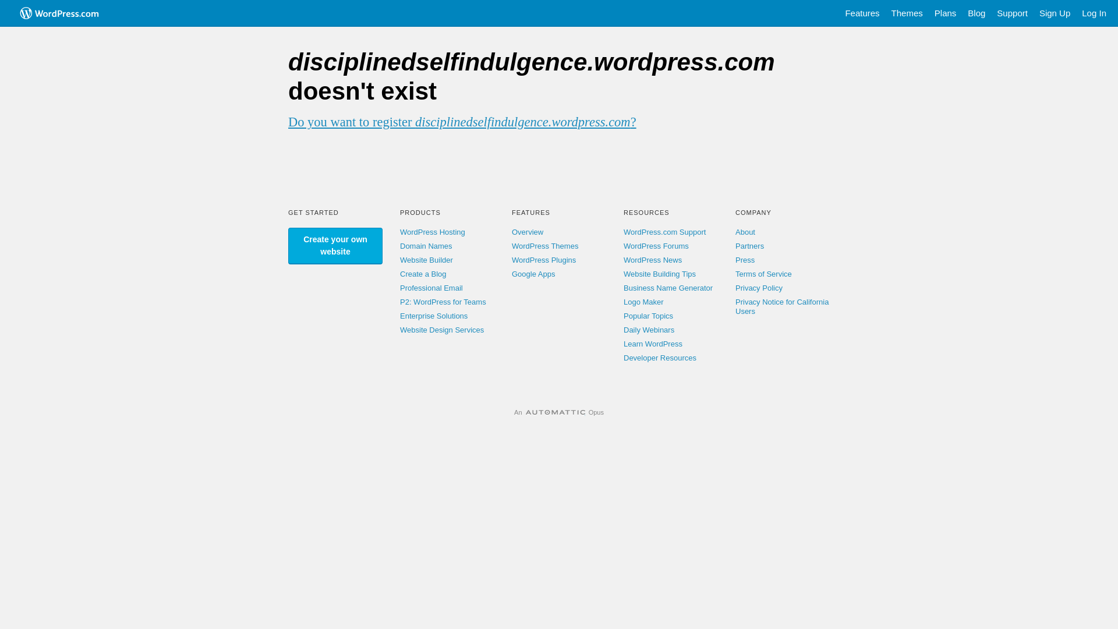 This screenshot has width=1118, height=629. Describe the element at coordinates (434, 316) in the screenshot. I see `Enterprise Solutions` at that location.